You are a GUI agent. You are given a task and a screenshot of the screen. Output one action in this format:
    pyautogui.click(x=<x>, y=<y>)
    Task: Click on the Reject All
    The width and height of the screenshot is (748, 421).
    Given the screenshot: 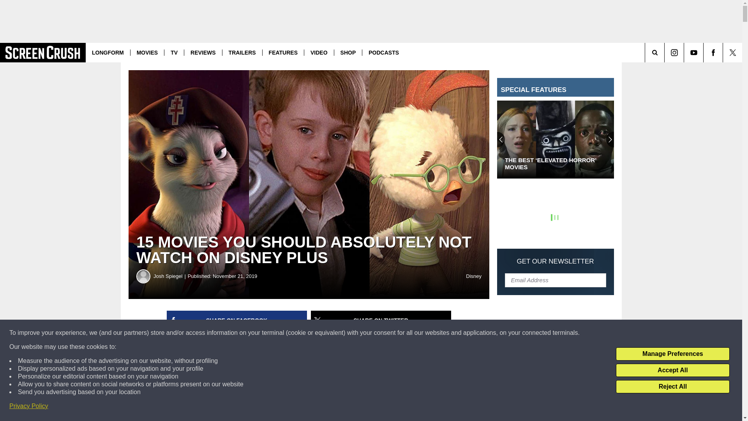 What is the action you would take?
    pyautogui.click(x=672, y=387)
    